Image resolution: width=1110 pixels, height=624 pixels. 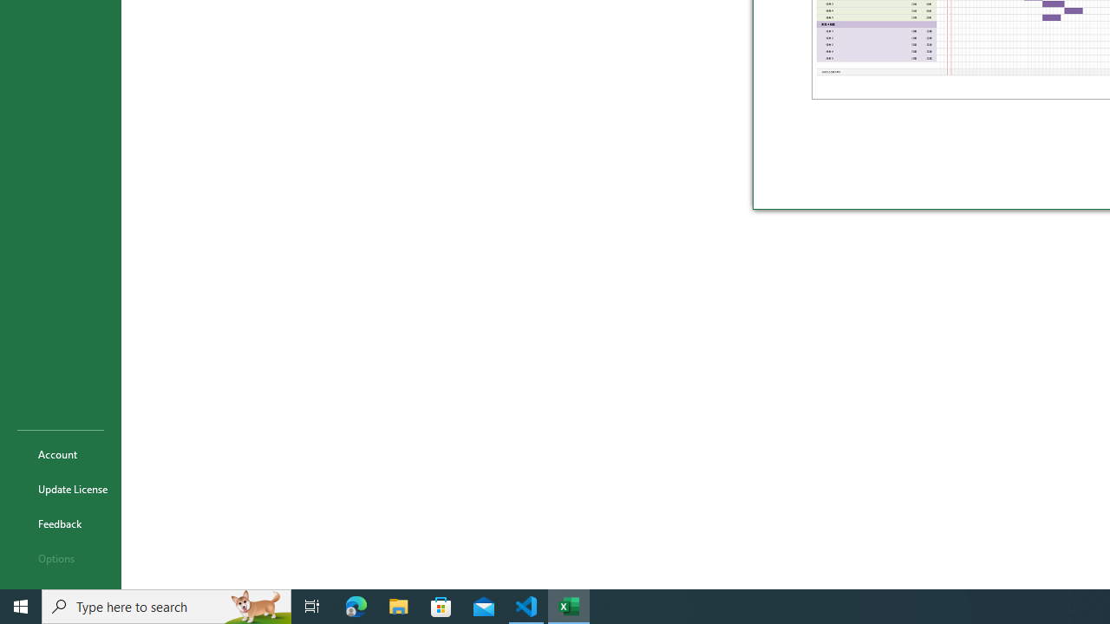 I want to click on File Explorer, so click(x=399, y=607).